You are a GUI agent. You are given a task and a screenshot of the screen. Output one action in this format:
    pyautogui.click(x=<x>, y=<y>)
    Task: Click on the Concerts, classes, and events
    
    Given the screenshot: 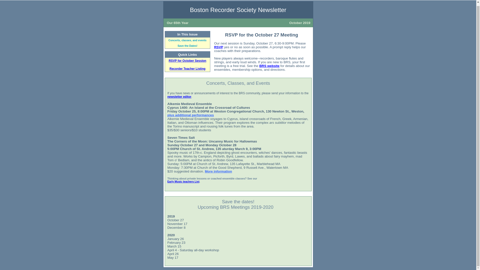 What is the action you would take?
    pyautogui.click(x=187, y=40)
    